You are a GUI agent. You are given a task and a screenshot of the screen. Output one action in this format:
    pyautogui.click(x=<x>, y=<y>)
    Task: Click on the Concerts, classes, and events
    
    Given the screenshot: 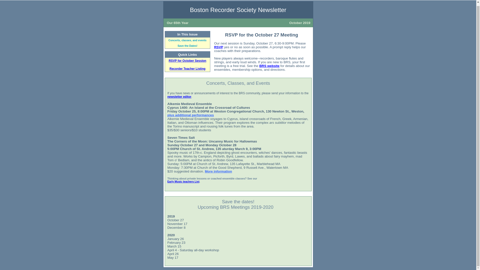 What is the action you would take?
    pyautogui.click(x=187, y=40)
    